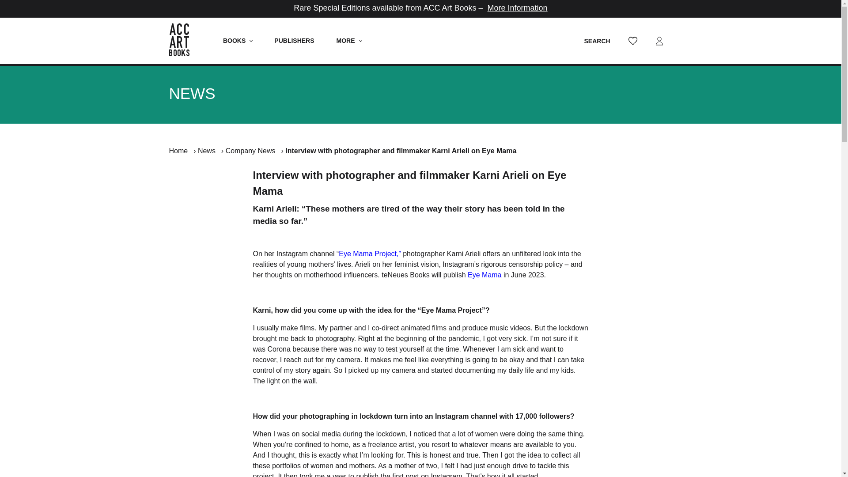 The image size is (848, 477). Describe the element at coordinates (518, 8) in the screenshot. I see `More Information` at that location.